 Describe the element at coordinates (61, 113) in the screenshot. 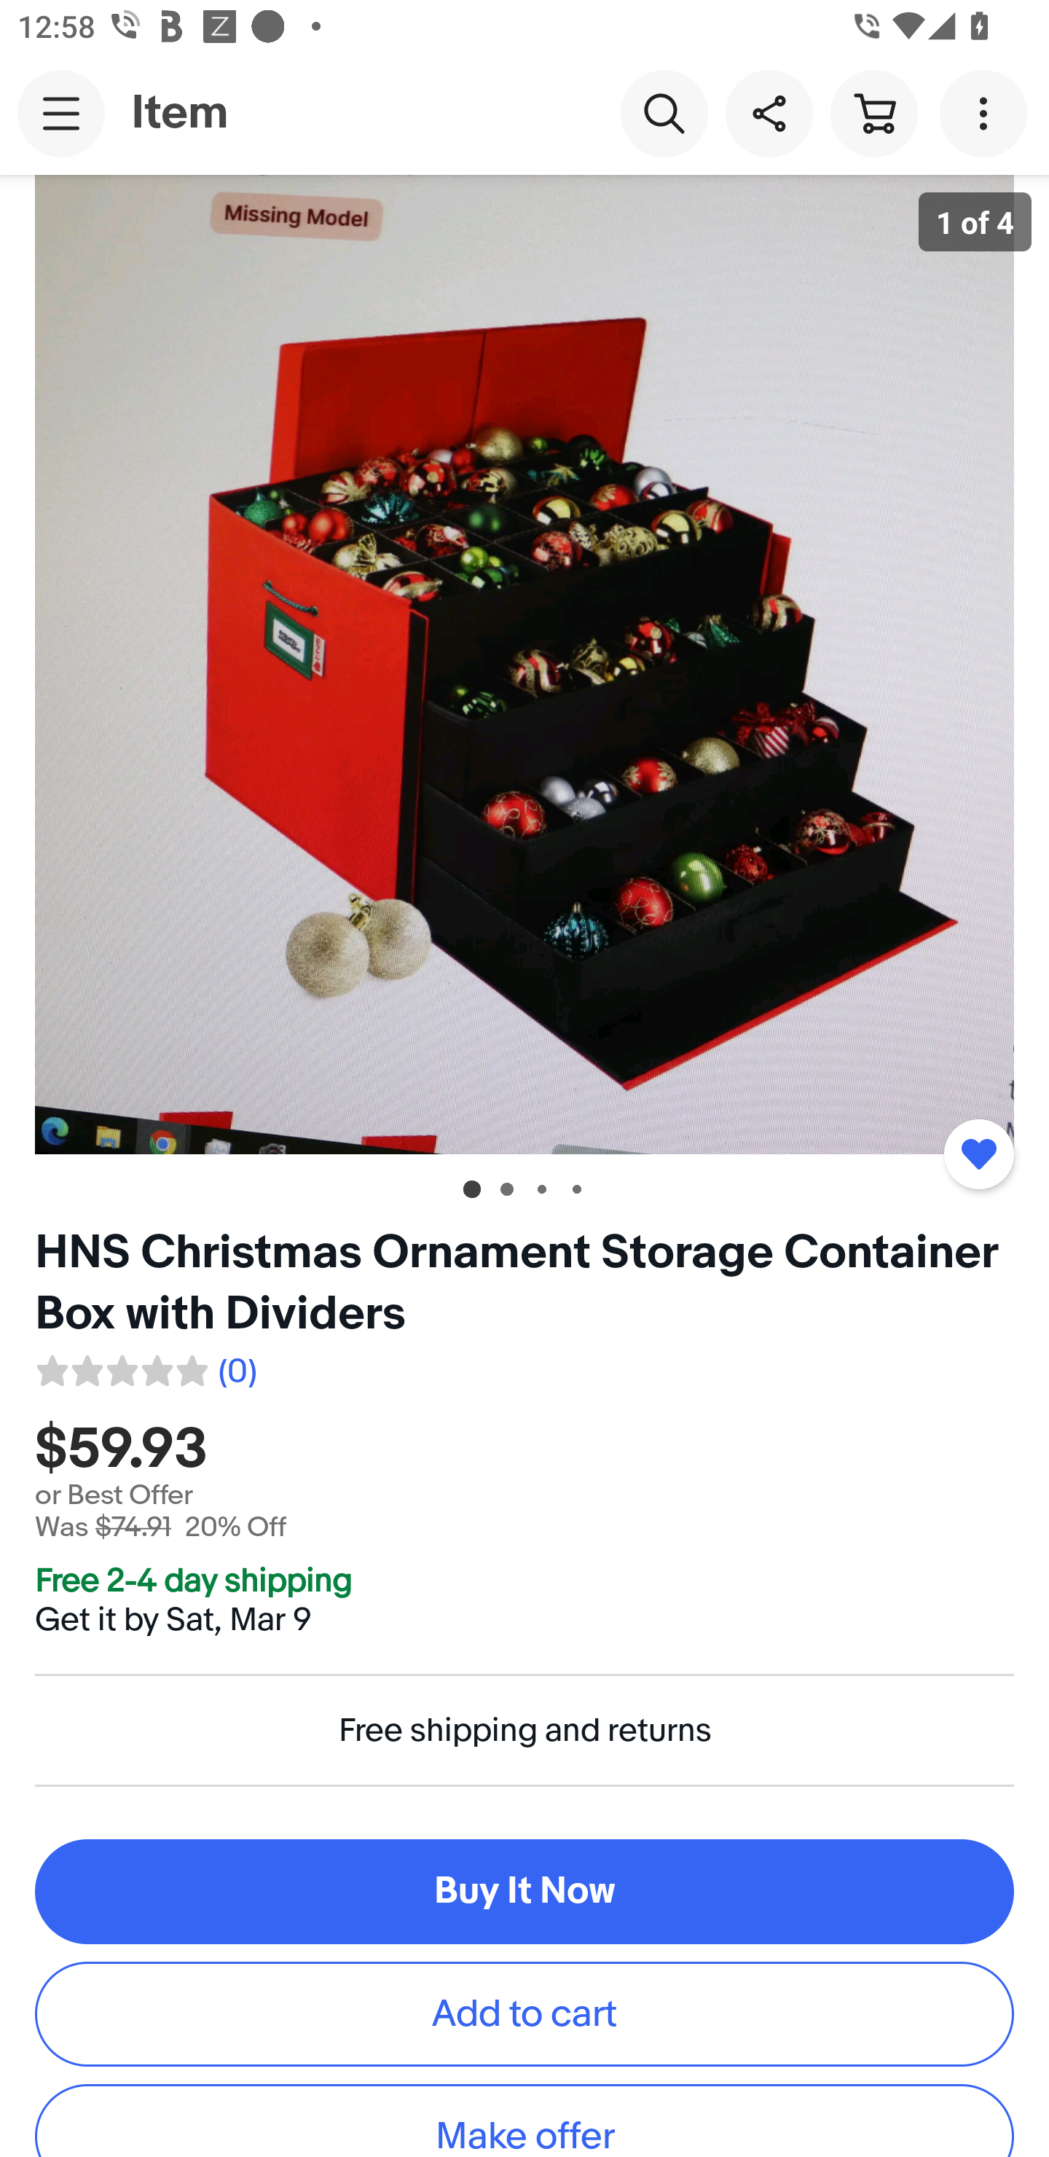

I see `Main navigation, open` at that location.